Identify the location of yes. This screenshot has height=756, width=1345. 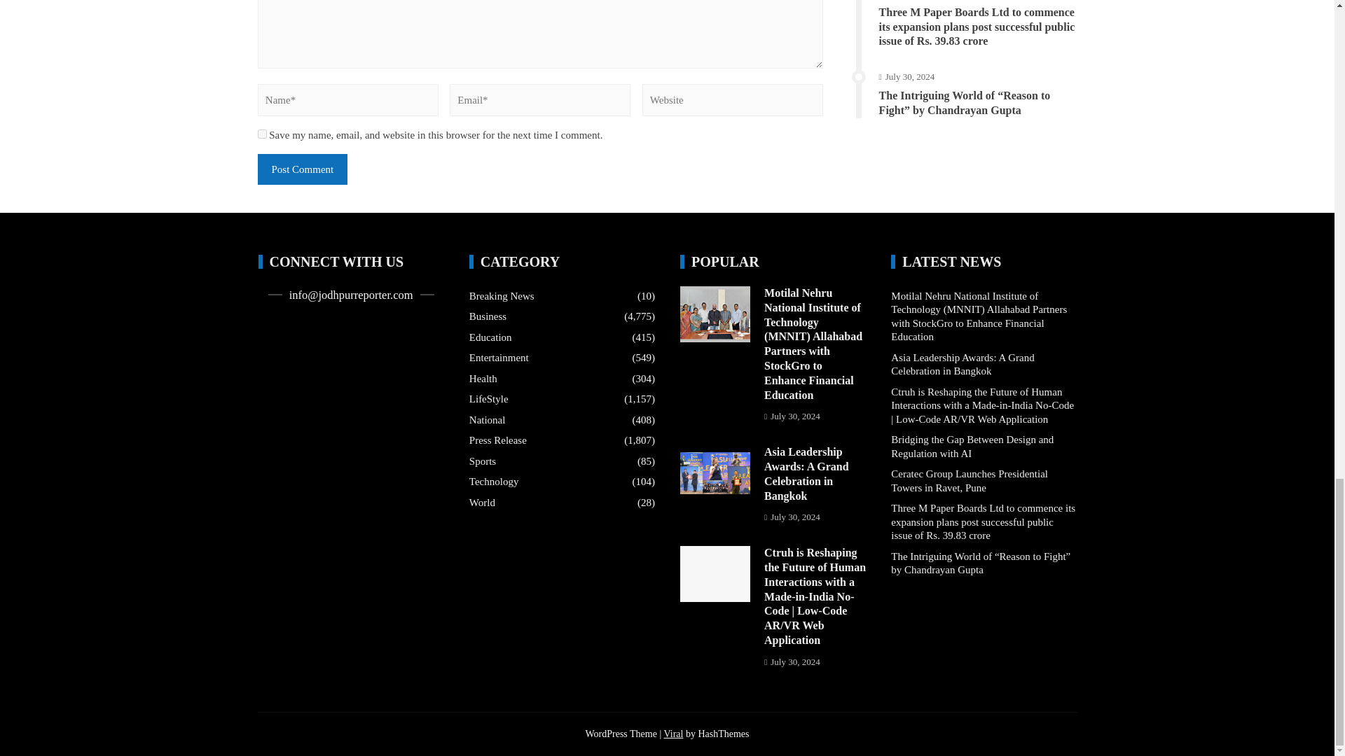
(262, 133).